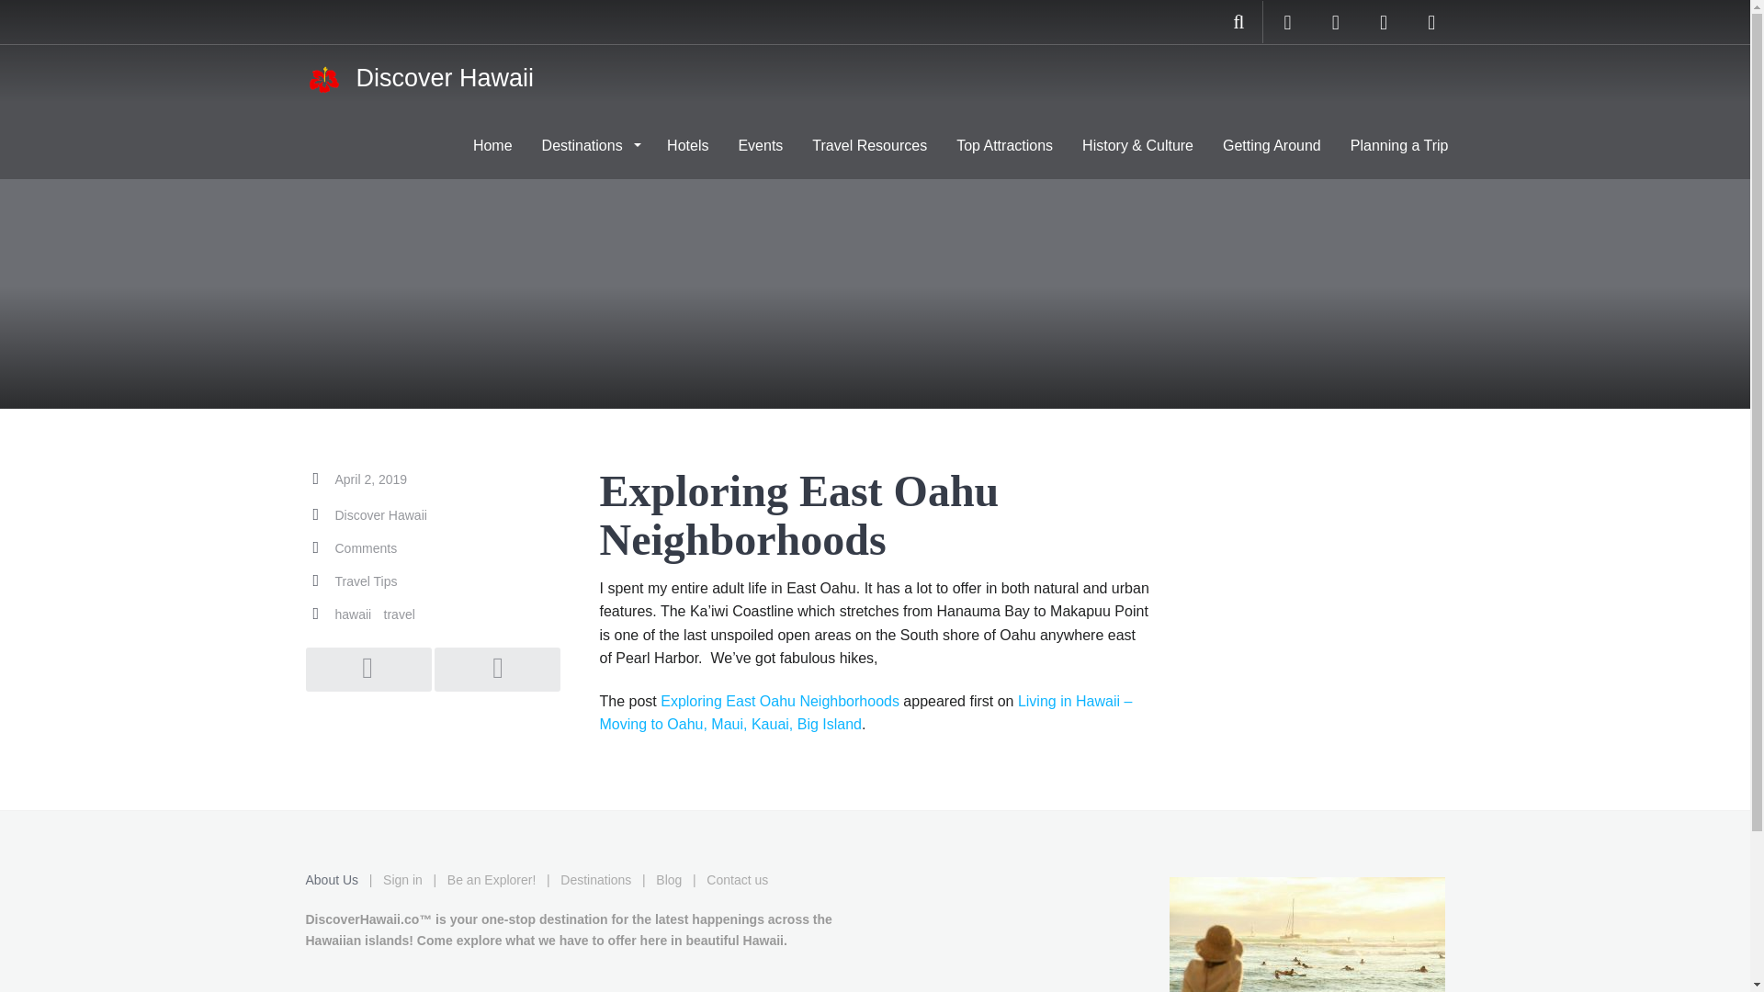 This screenshot has width=1764, height=992. What do you see at coordinates (779, 701) in the screenshot?
I see `Exploring East Oahu Neighborhoods` at bounding box center [779, 701].